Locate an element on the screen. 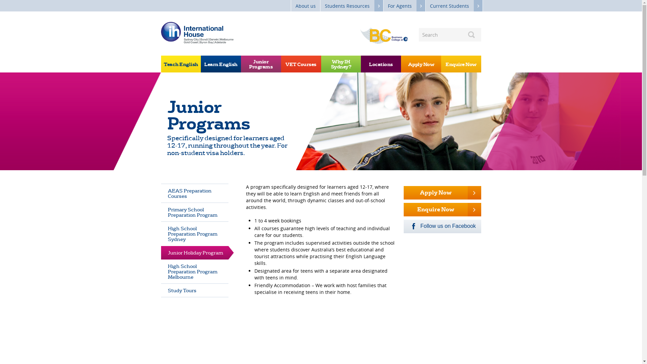  Junior Programs is located at coordinates (261, 64).